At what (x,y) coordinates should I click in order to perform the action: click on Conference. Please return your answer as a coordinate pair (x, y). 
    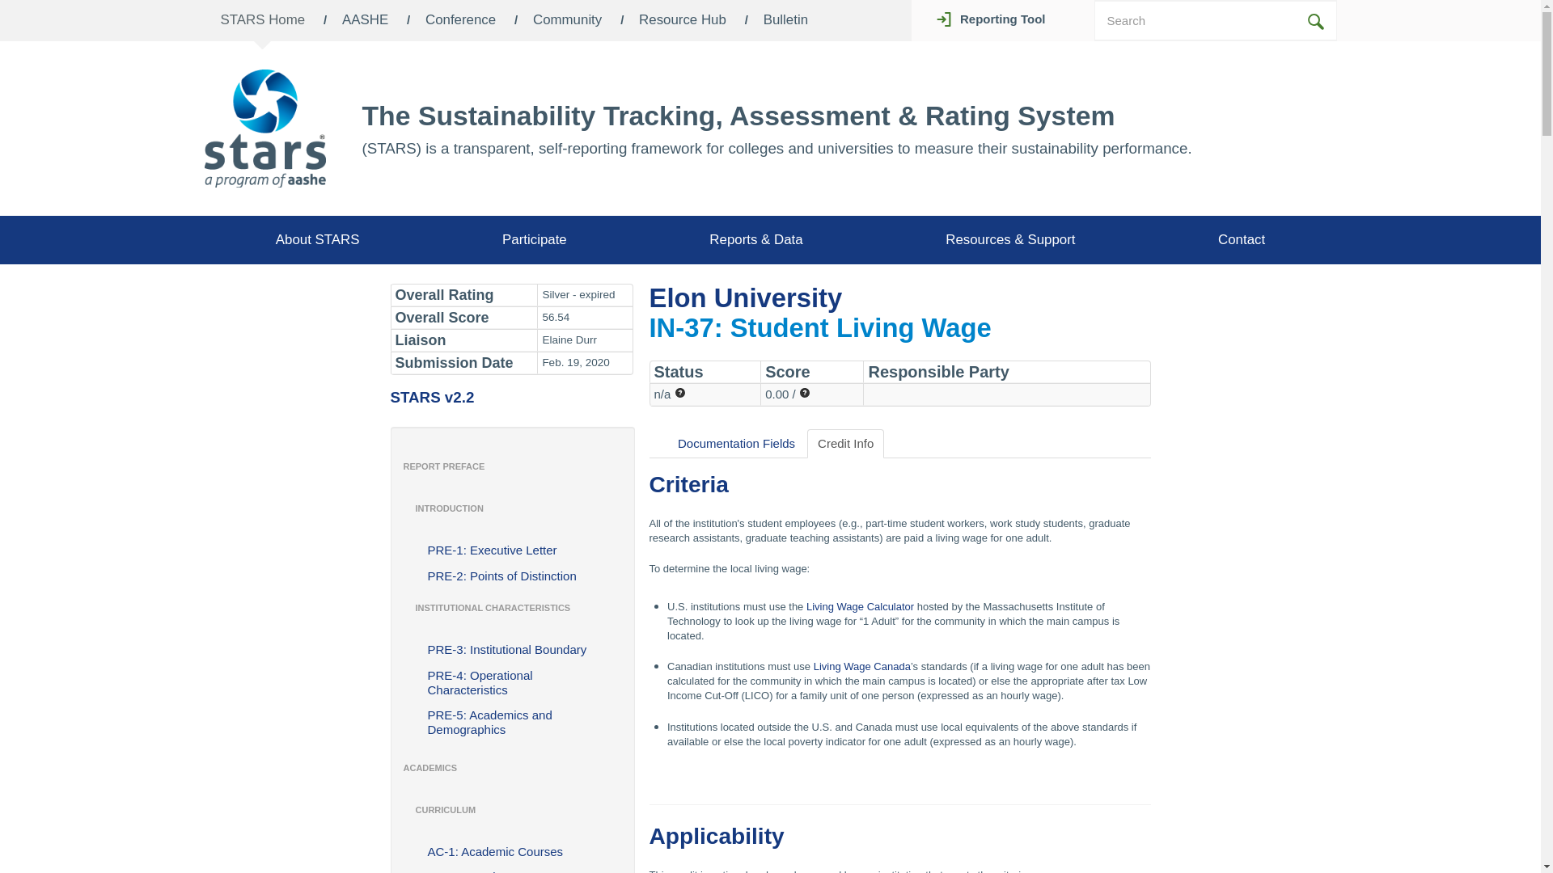
    Looking at the image, I should click on (460, 20).